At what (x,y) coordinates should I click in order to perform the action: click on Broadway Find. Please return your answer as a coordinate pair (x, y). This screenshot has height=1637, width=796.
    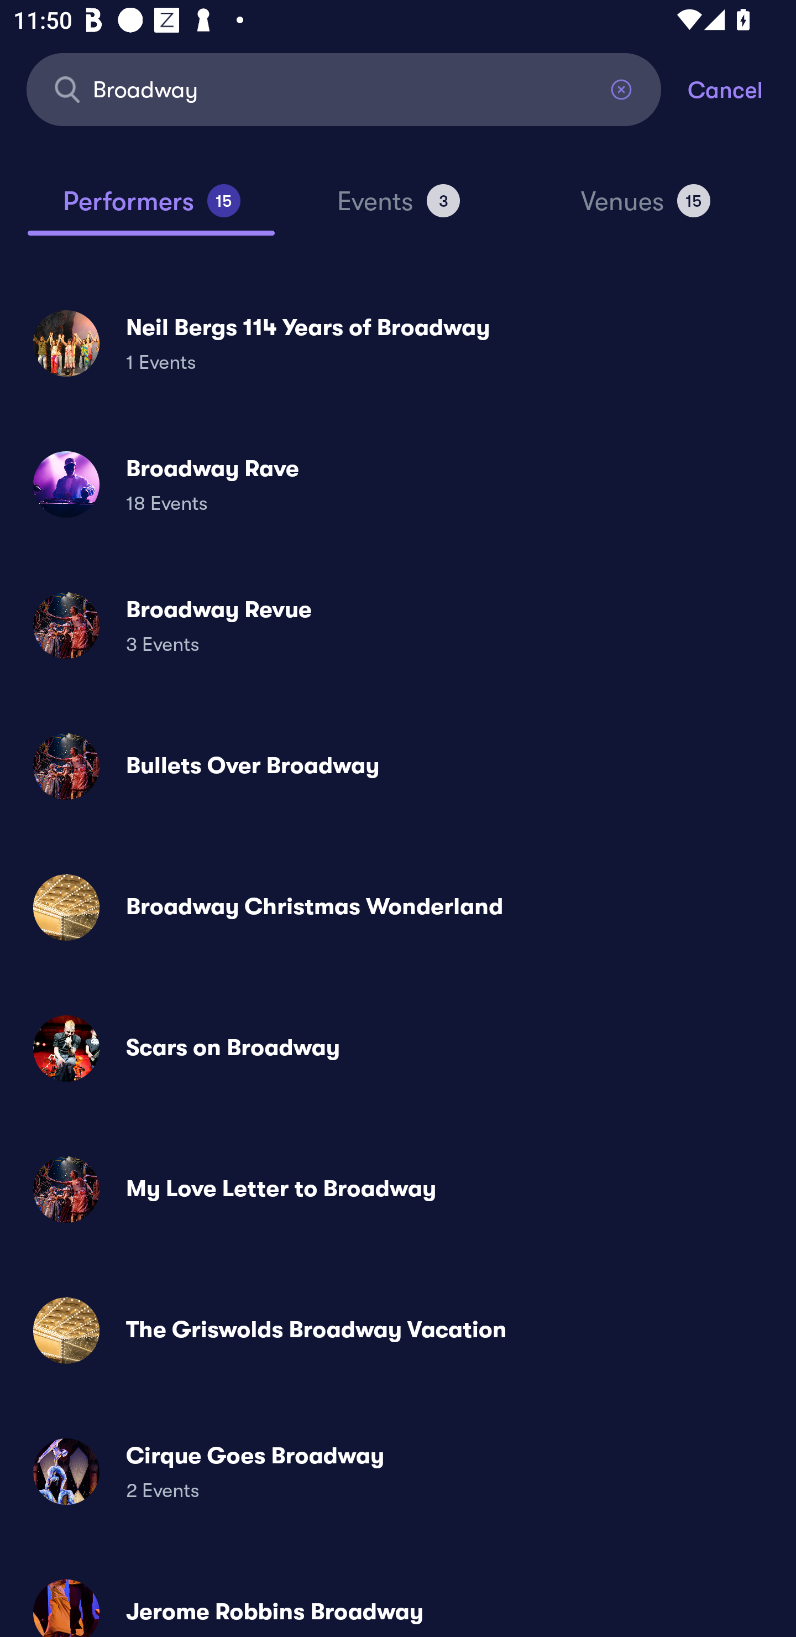
    Looking at the image, I should click on (344, 88).